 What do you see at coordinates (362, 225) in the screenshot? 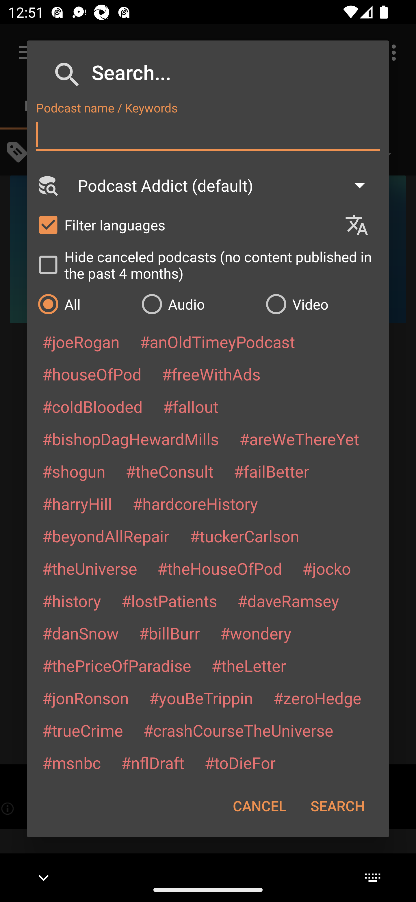
I see `Languages selection` at bounding box center [362, 225].